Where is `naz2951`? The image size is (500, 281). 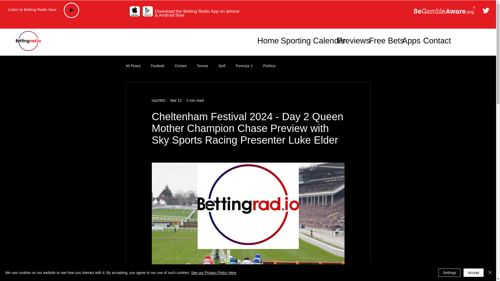
naz2951 is located at coordinates (158, 100).